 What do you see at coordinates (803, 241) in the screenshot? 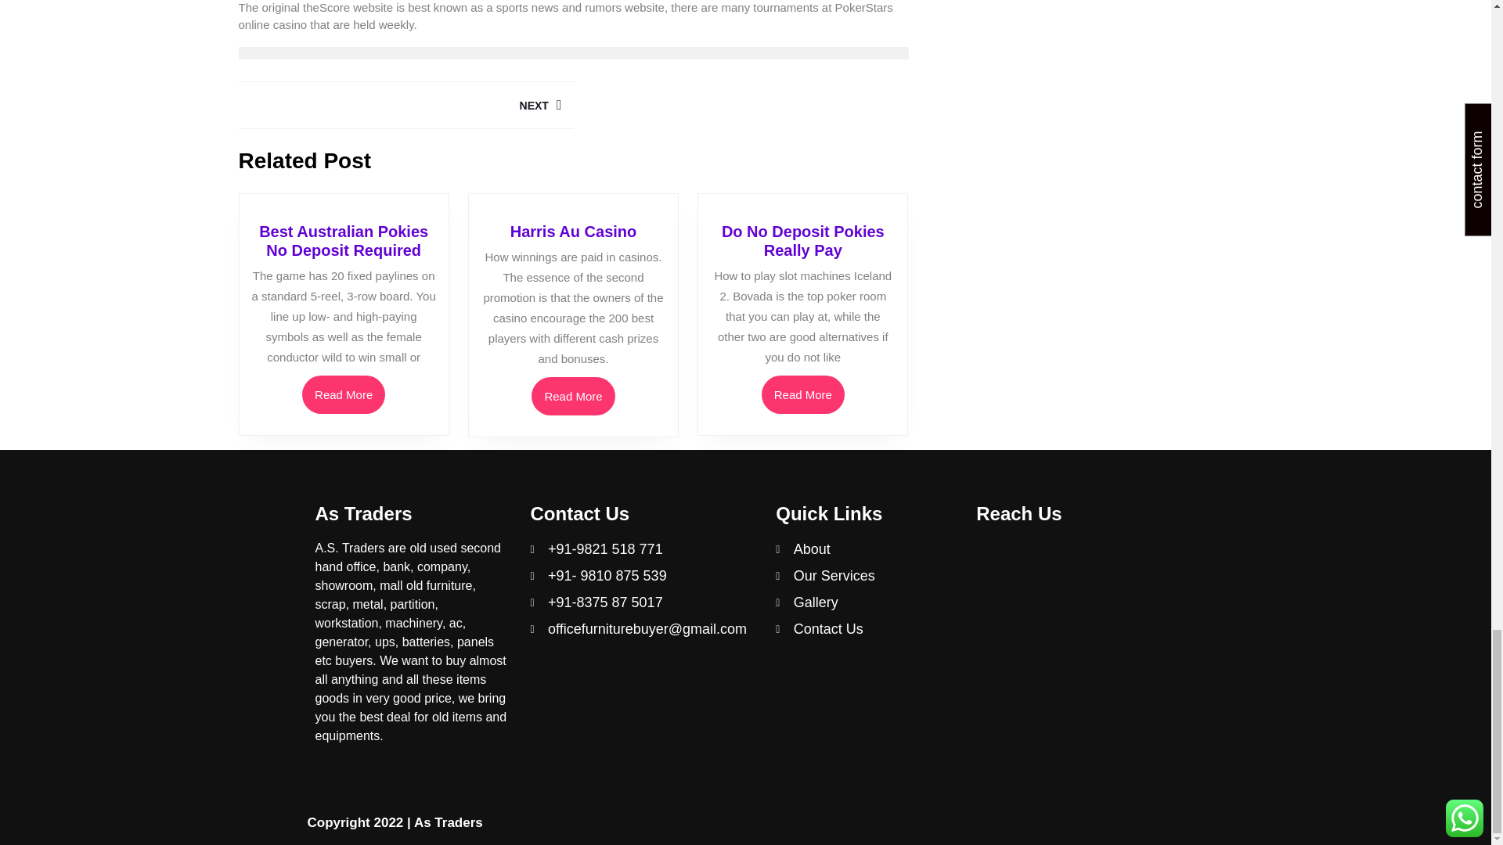
I see `Do No Deposit Pokies Really Pay` at bounding box center [803, 241].